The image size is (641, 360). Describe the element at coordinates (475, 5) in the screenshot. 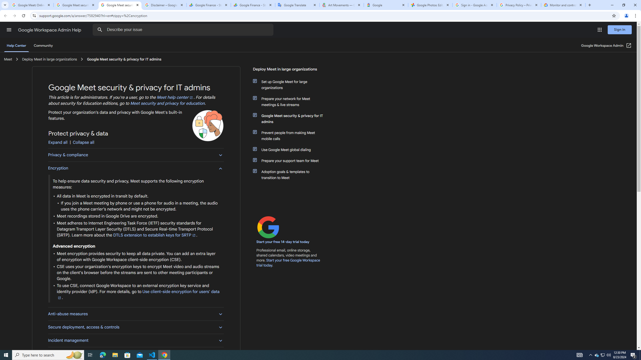

I see `Sign in - Google Accounts` at that location.